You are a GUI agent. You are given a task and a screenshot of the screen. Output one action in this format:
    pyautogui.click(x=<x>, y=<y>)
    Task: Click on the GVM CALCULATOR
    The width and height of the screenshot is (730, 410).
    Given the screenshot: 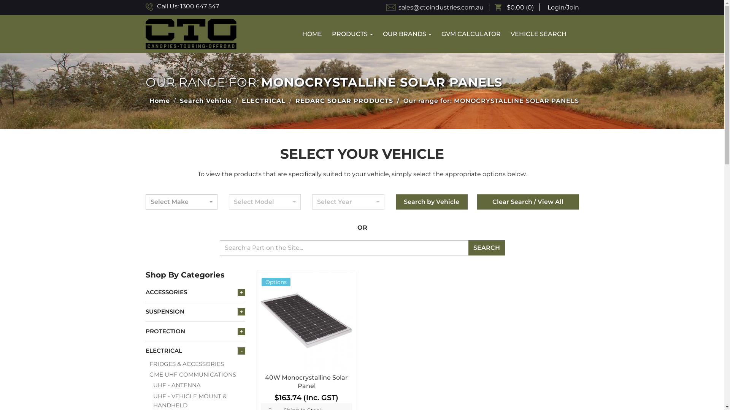 What is the action you would take?
    pyautogui.click(x=471, y=34)
    